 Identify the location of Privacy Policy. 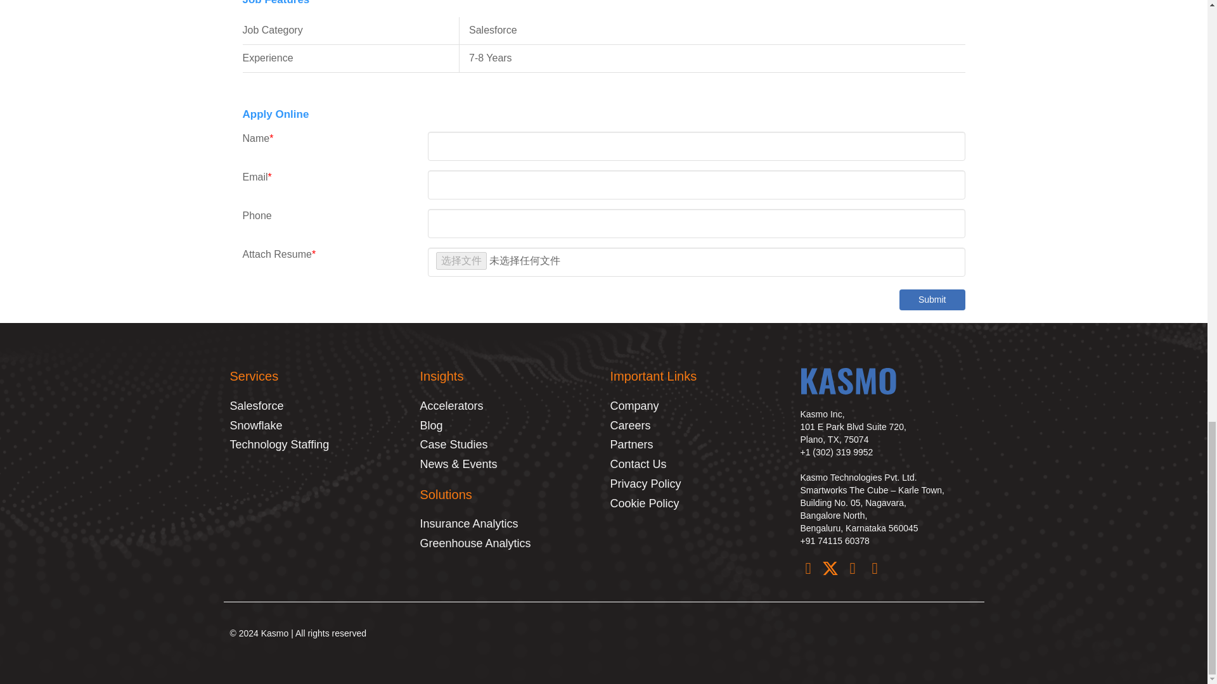
(699, 484).